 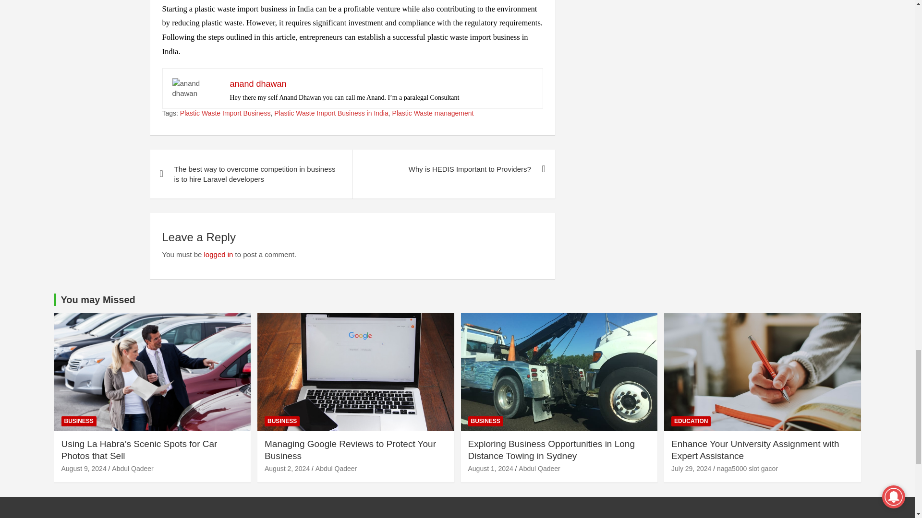 I want to click on logged in, so click(x=218, y=254).